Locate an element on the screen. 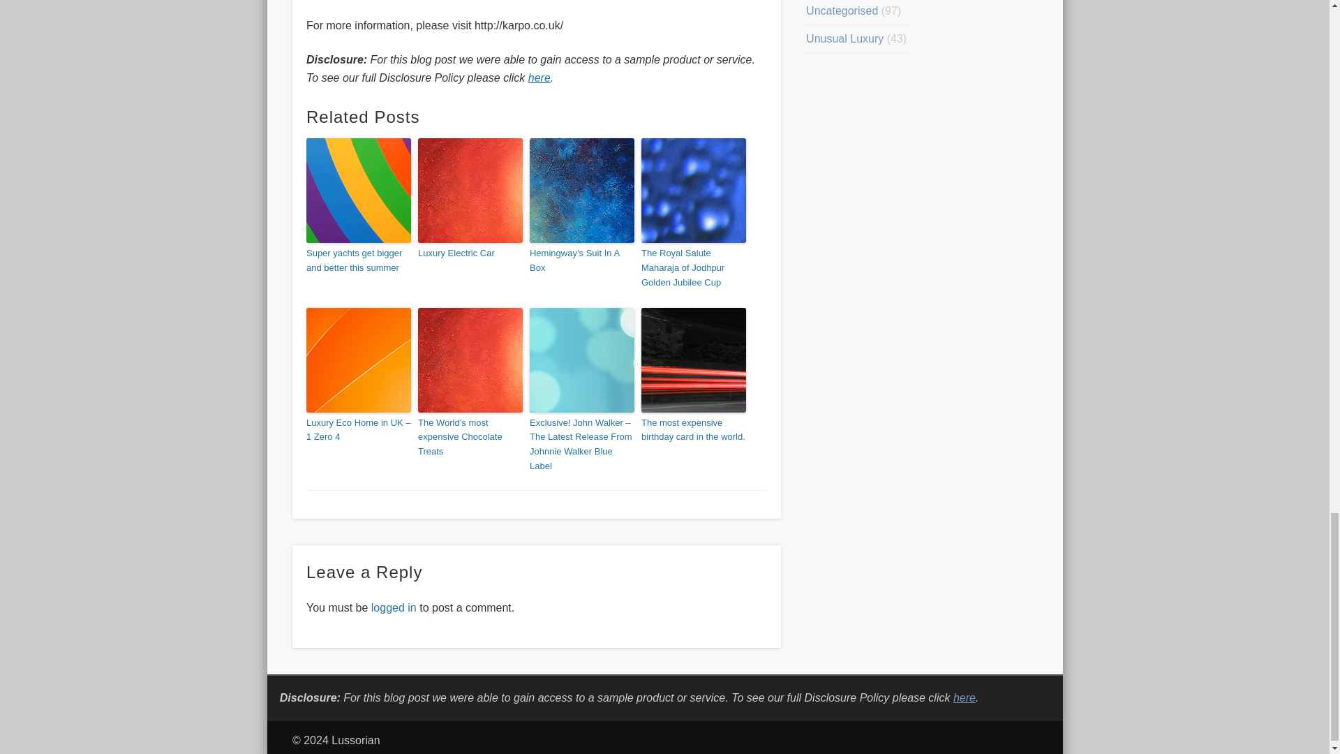  The Royal Salute Maharaja of Jodhpur Golden Jubilee Cup is located at coordinates (694, 268).